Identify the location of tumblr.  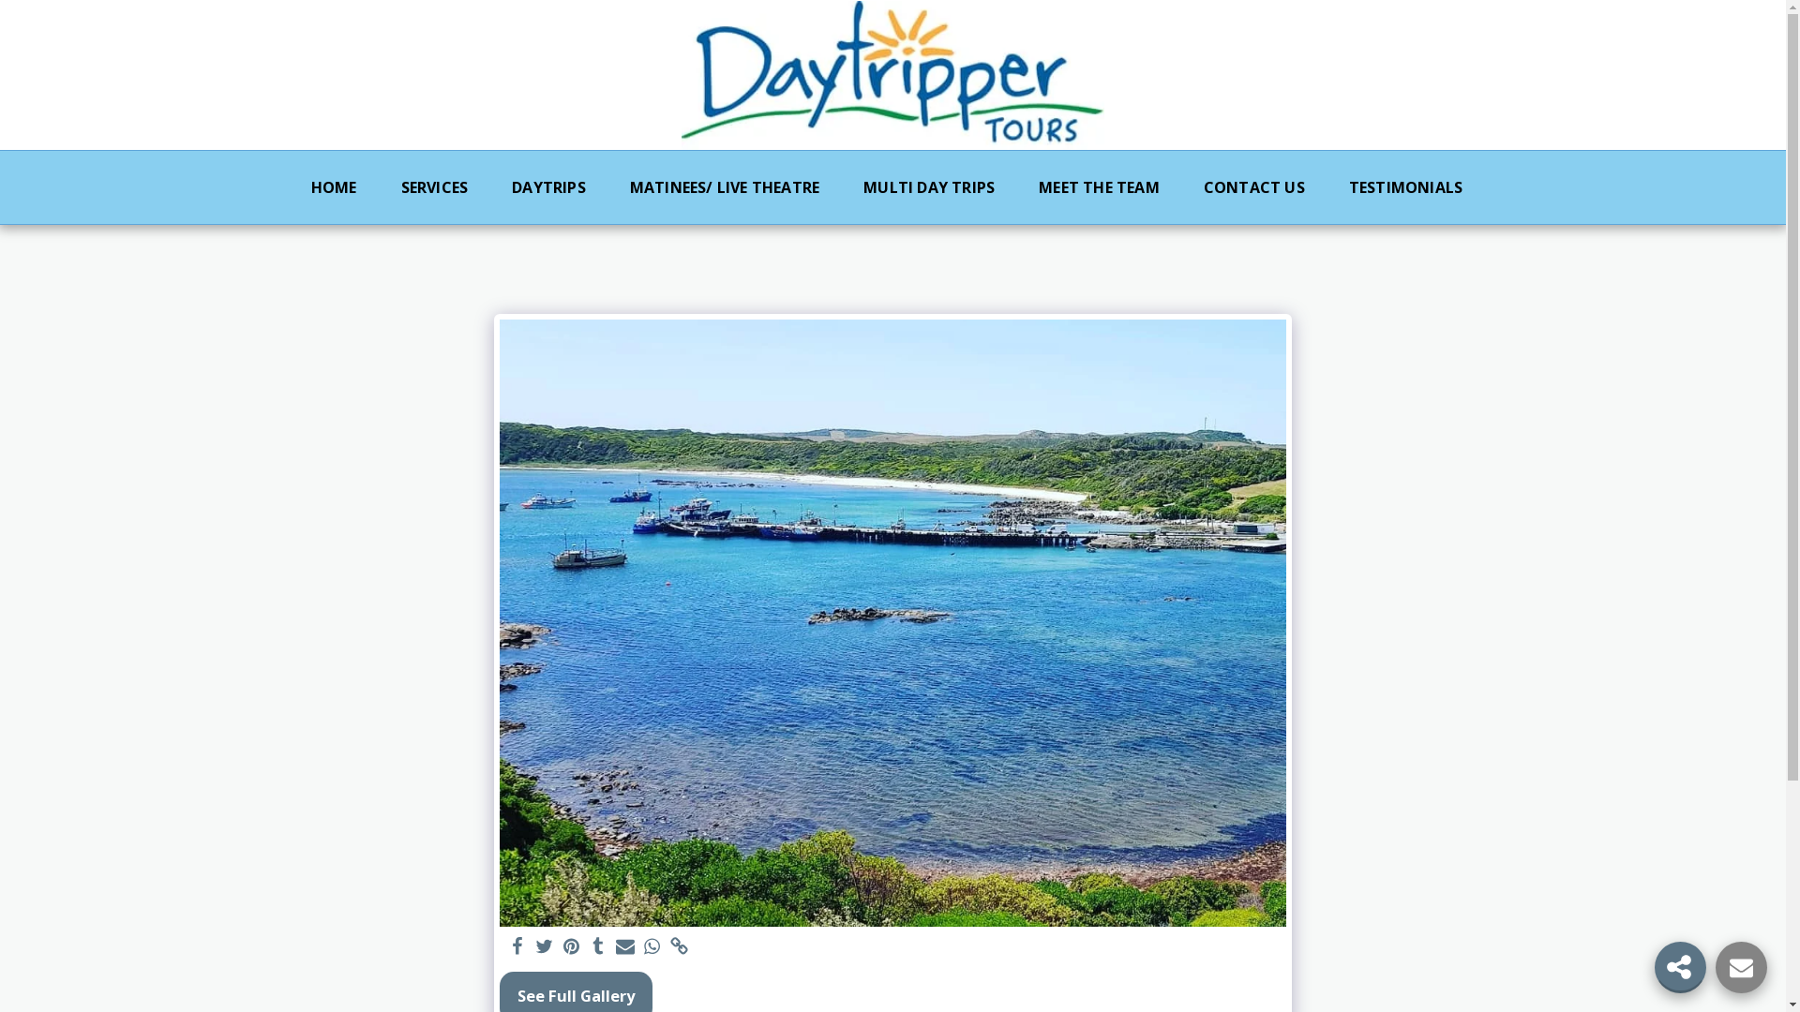
(598, 947).